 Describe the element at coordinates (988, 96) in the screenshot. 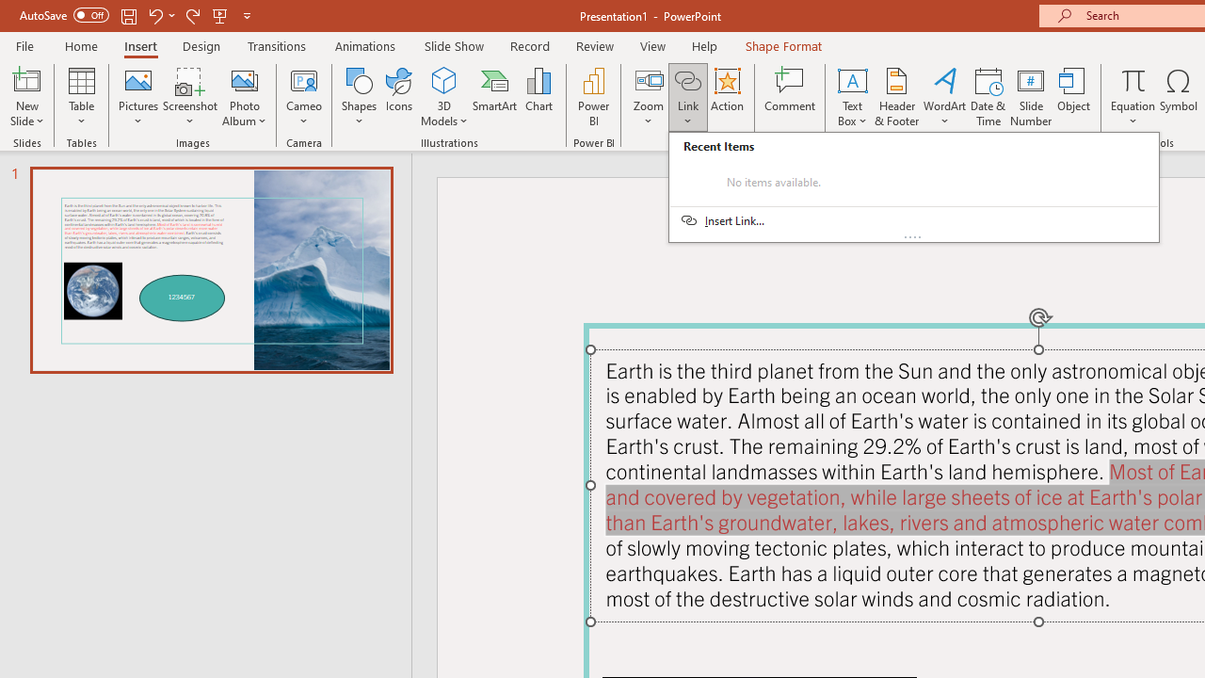

I see `Date & Time...` at that location.